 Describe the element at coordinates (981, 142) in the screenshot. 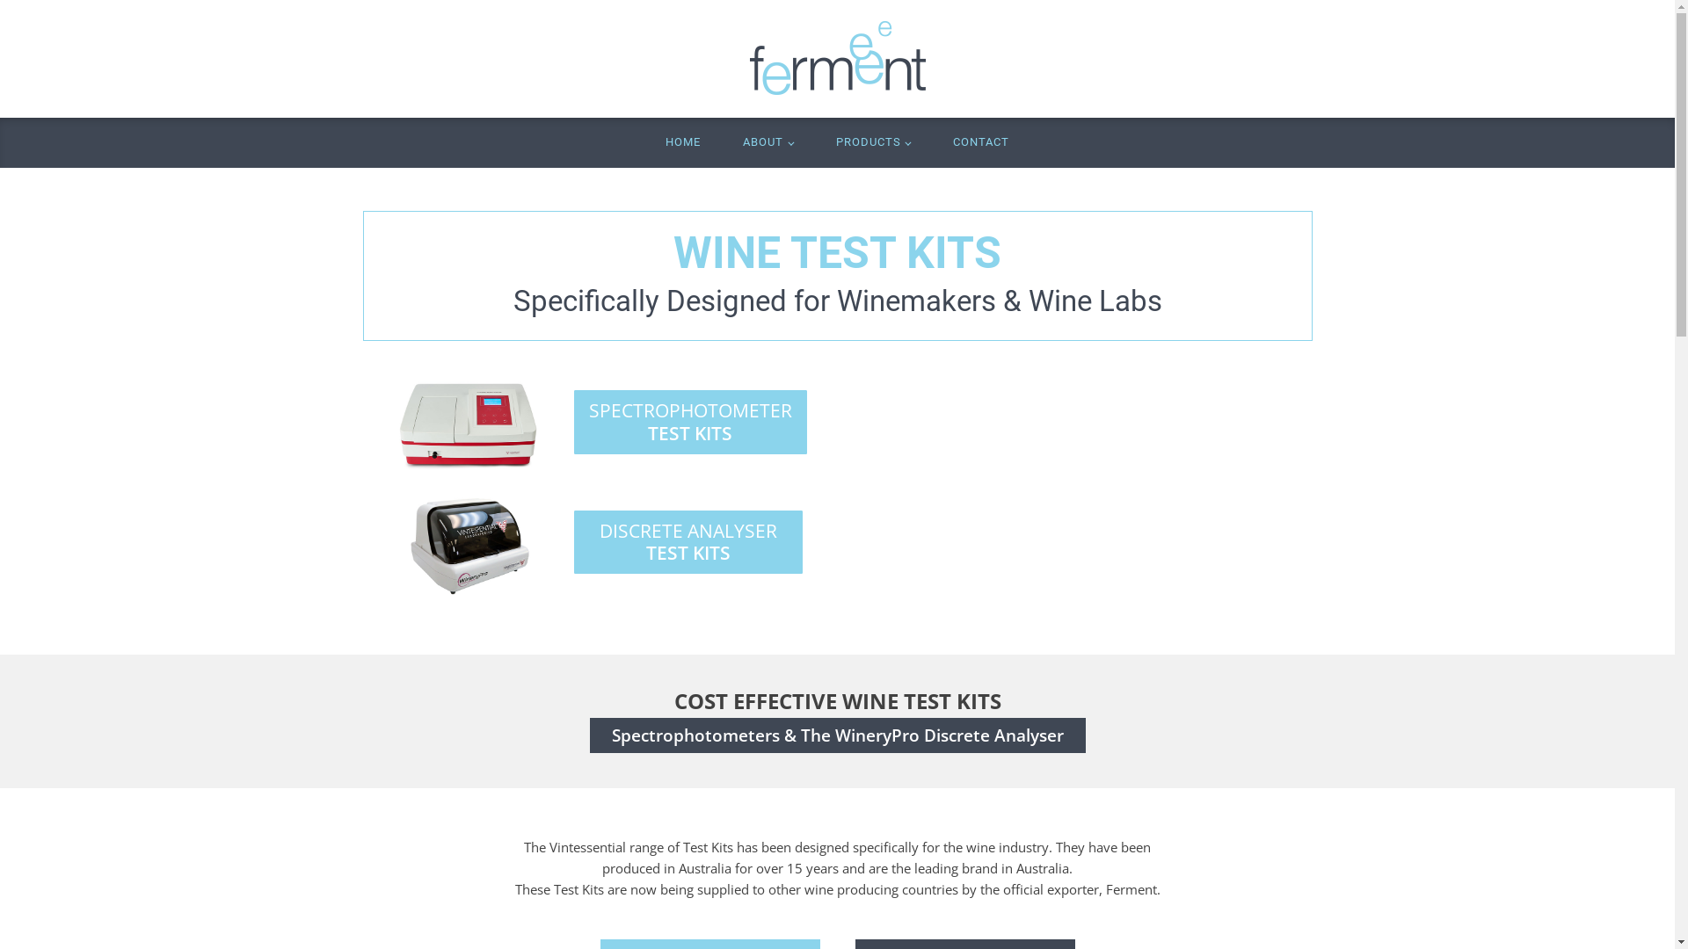

I see `CONTACT` at that location.